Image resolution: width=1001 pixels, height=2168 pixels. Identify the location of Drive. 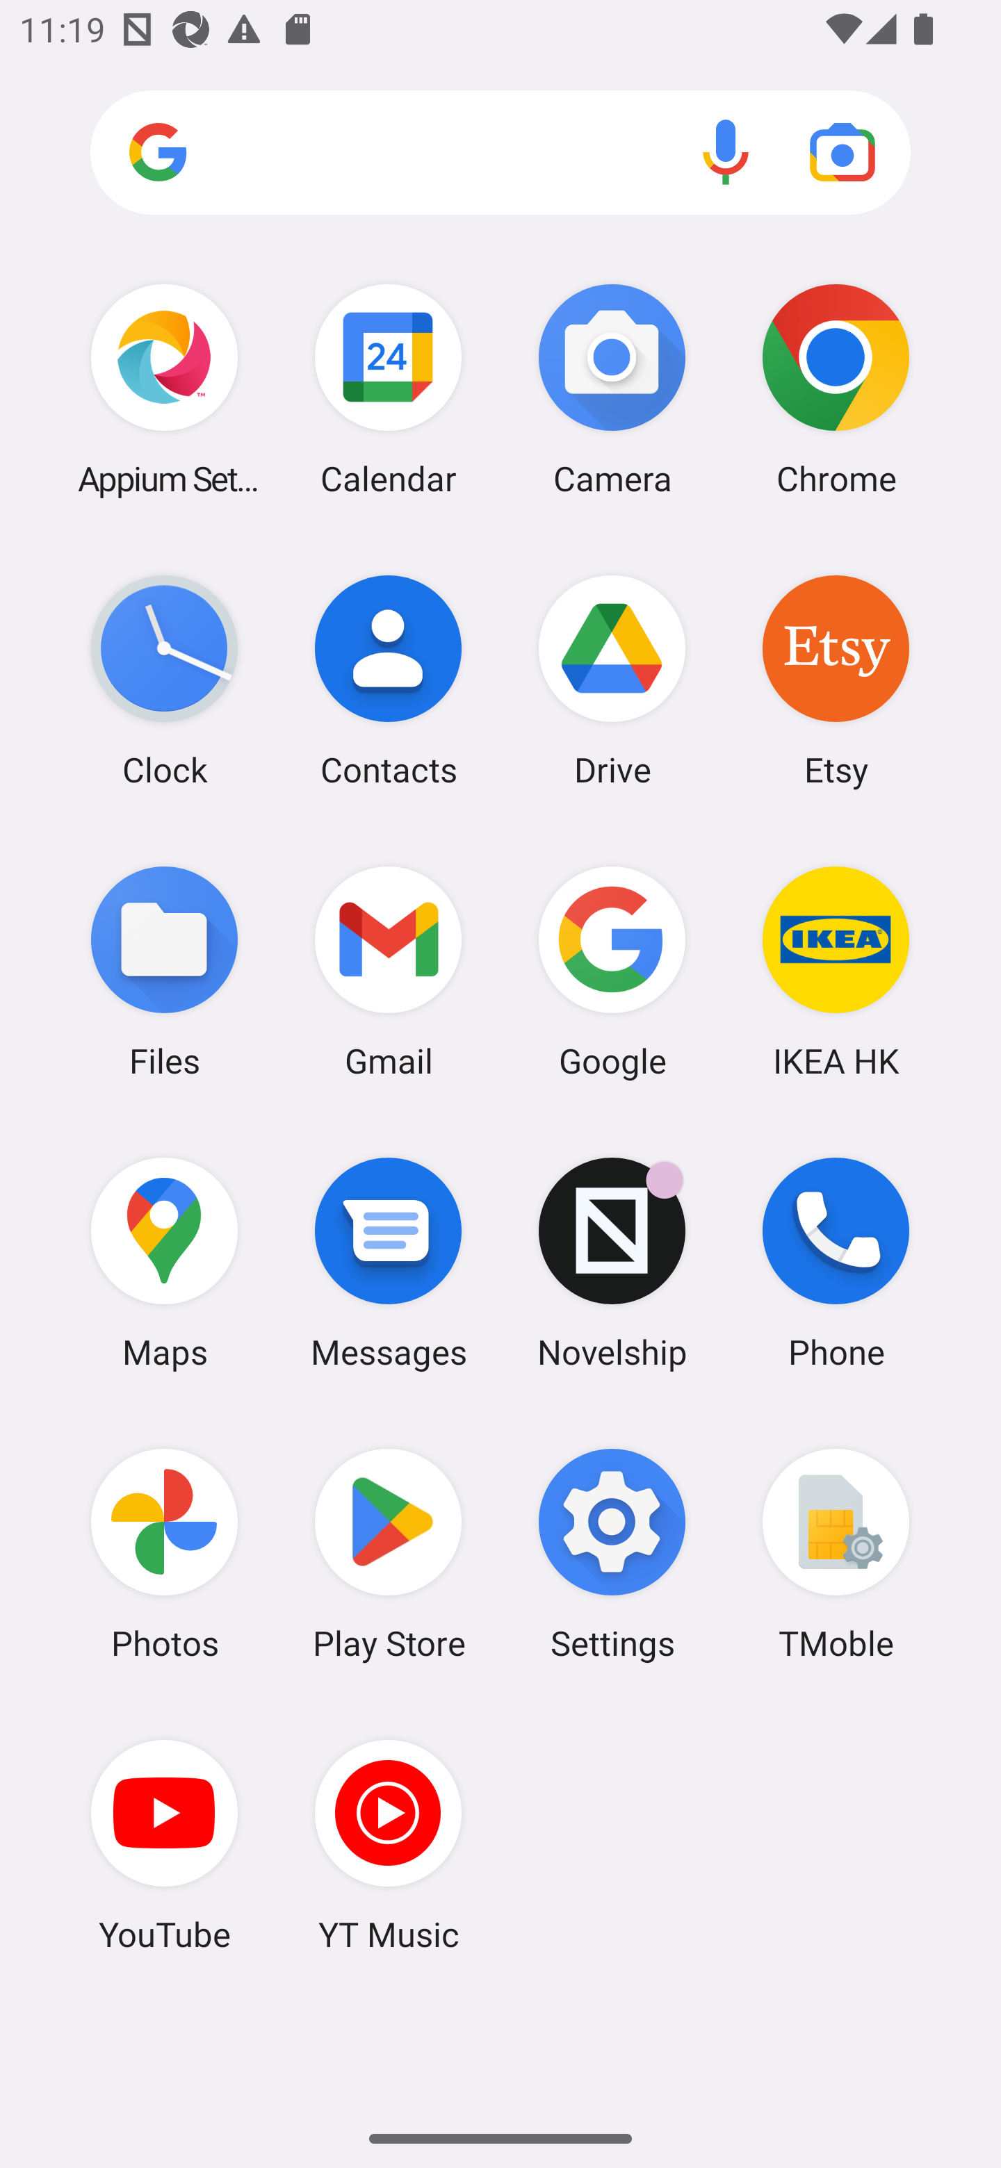
(612, 680).